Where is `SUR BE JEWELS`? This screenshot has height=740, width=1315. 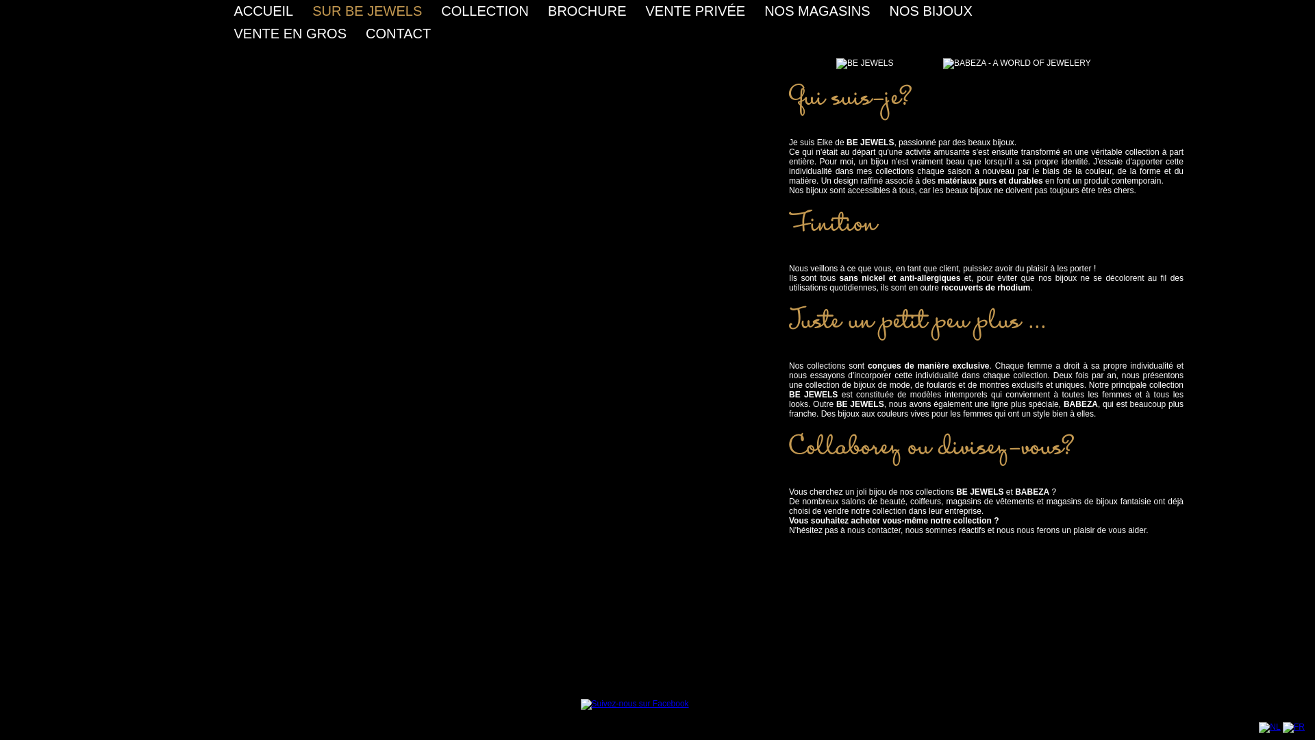 SUR BE JEWELS is located at coordinates (367, 11).